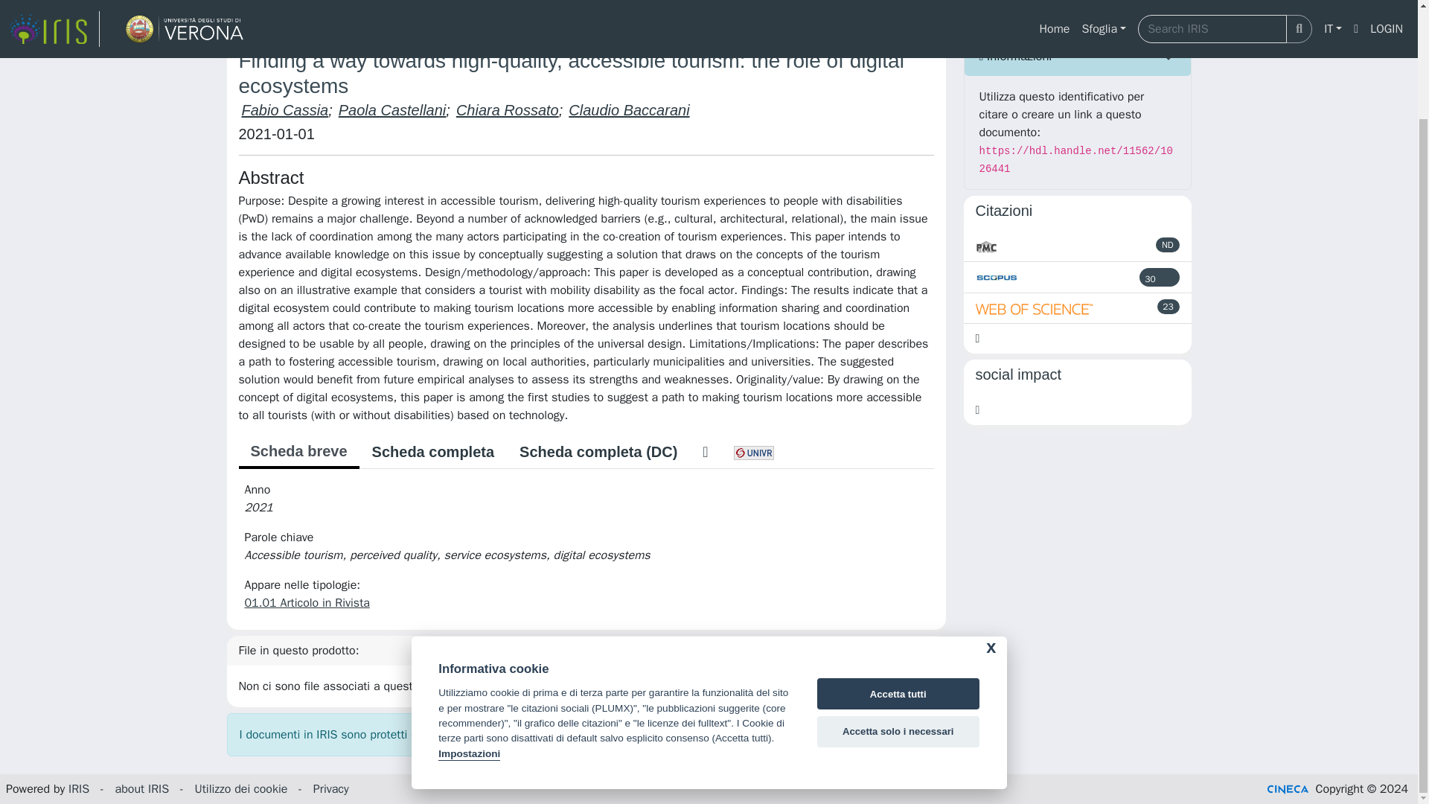 Image resolution: width=1429 pixels, height=804 pixels. What do you see at coordinates (418, 15) in the screenshot?
I see `01 Contributo in rivista` at bounding box center [418, 15].